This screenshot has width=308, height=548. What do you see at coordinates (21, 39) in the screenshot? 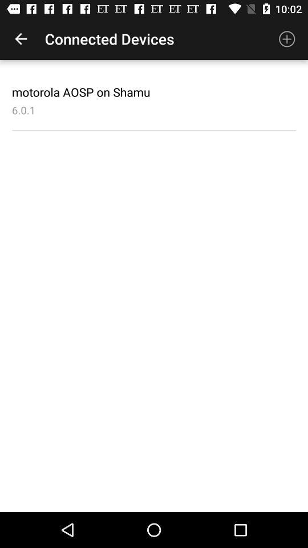
I see `choose icon next to connected devices item` at bounding box center [21, 39].